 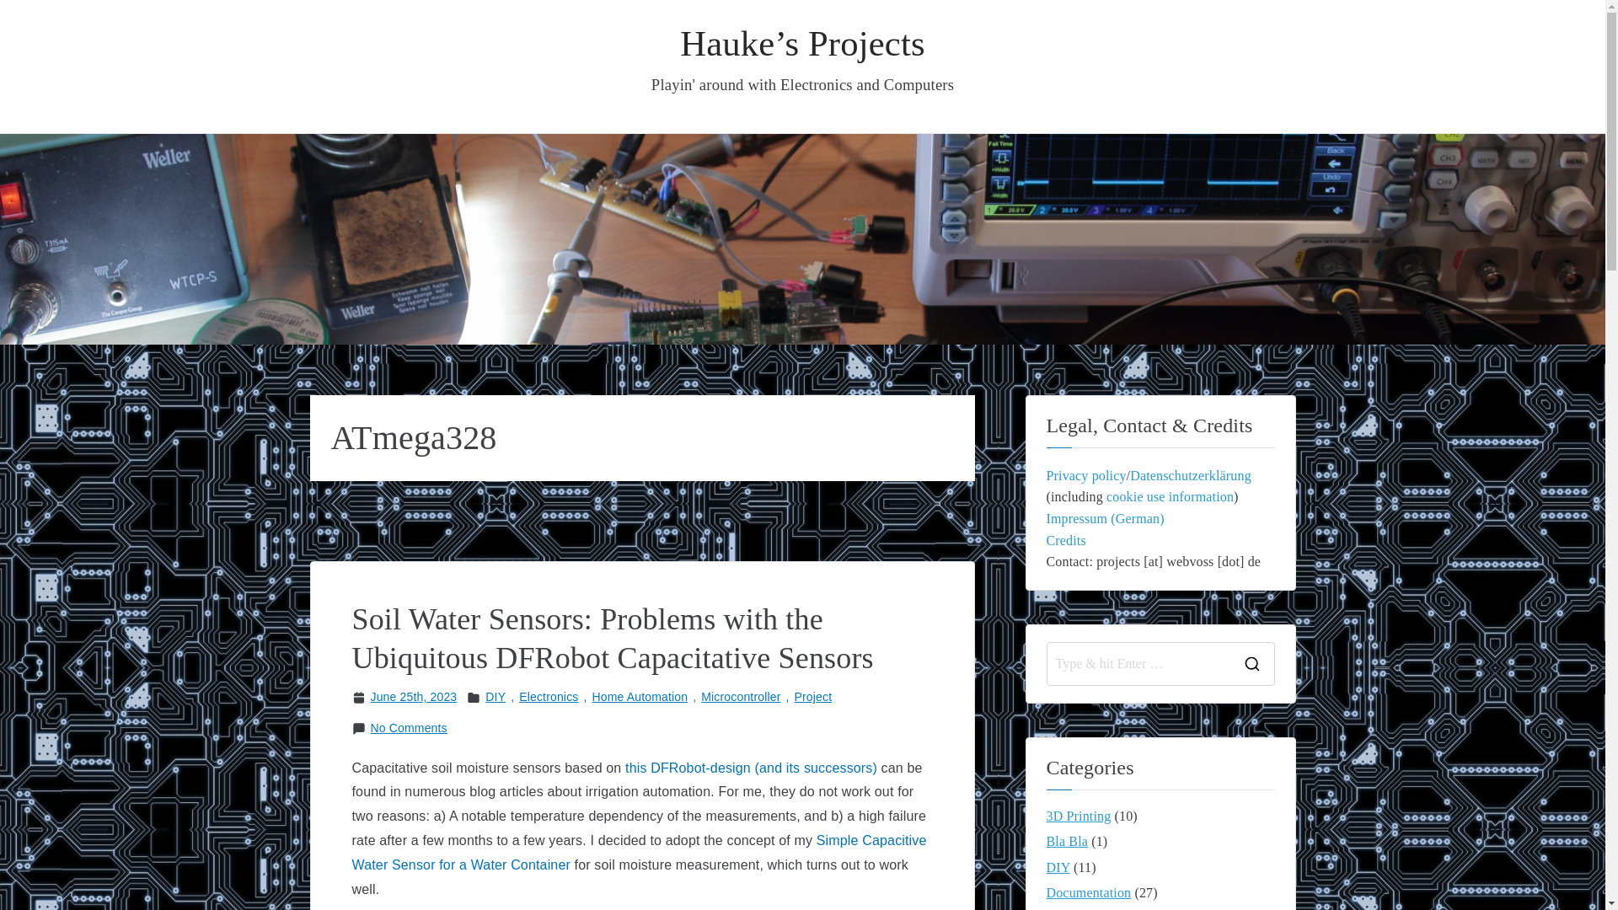 I want to click on Project, so click(x=813, y=698).